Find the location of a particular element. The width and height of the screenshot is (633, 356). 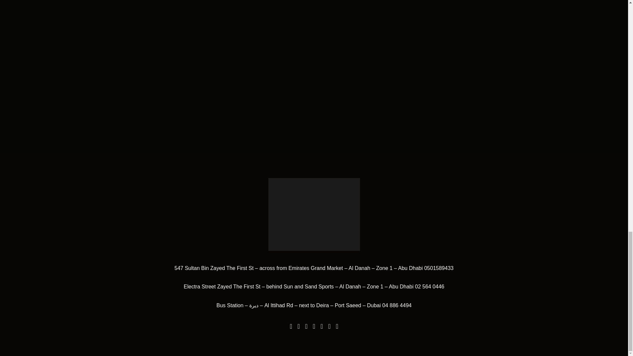

YouTube is located at coordinates (306, 326).